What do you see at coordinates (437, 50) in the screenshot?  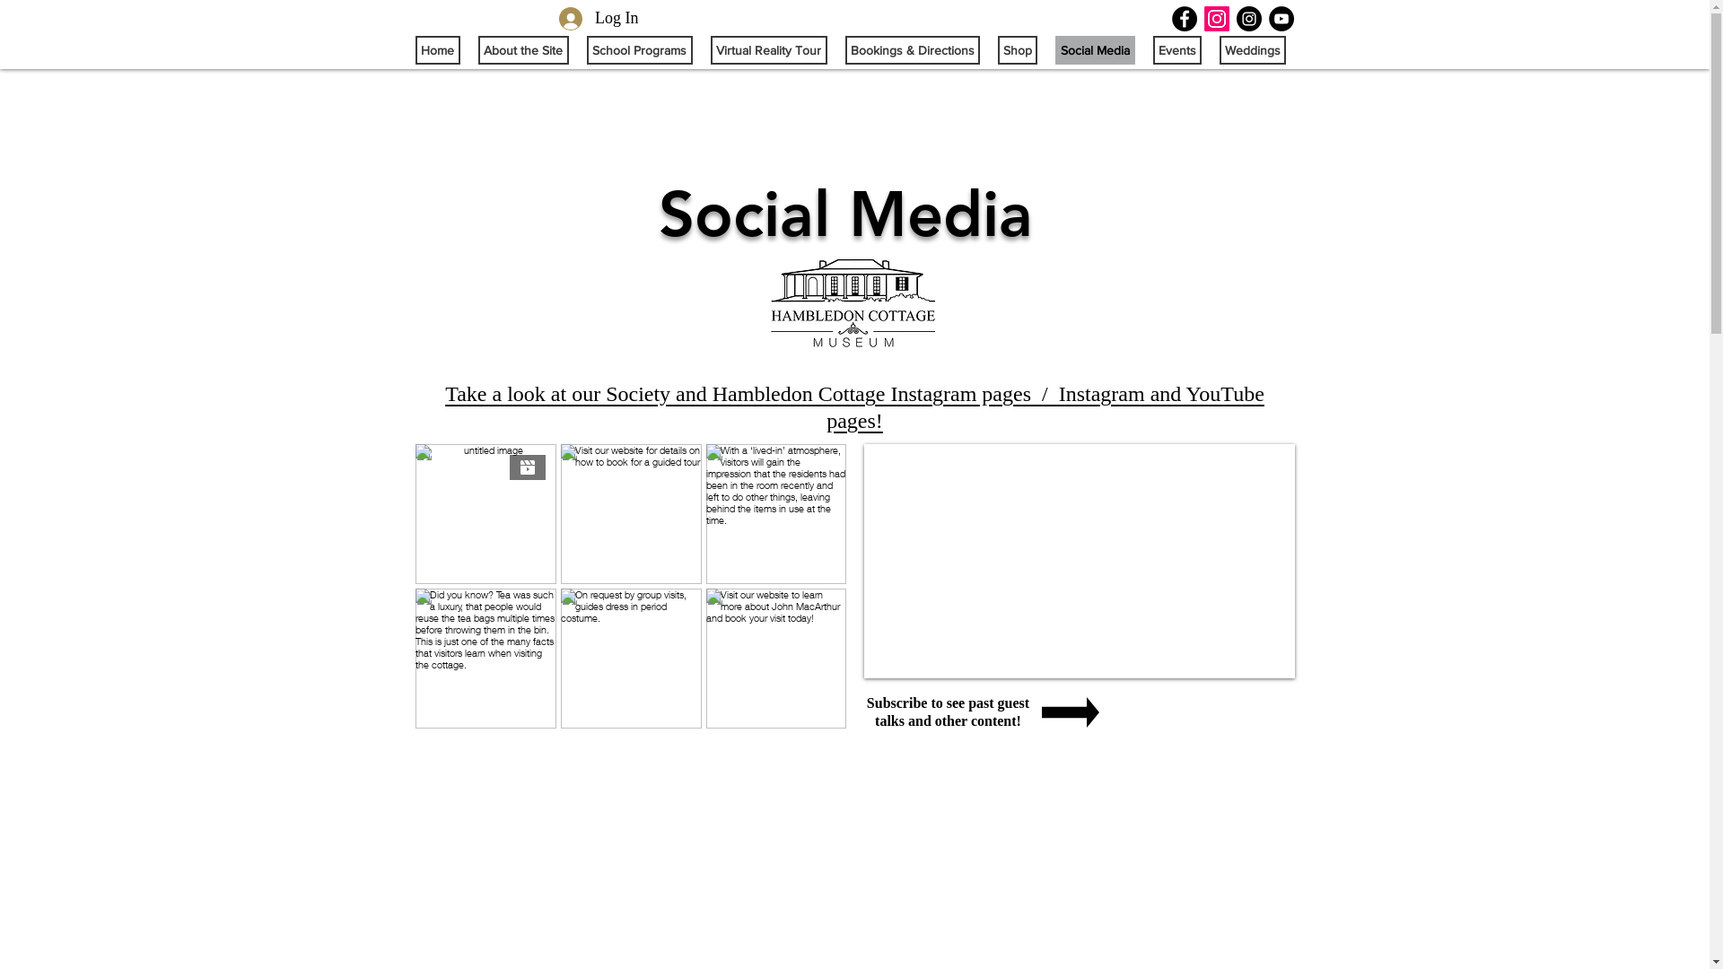 I see `Home` at bounding box center [437, 50].